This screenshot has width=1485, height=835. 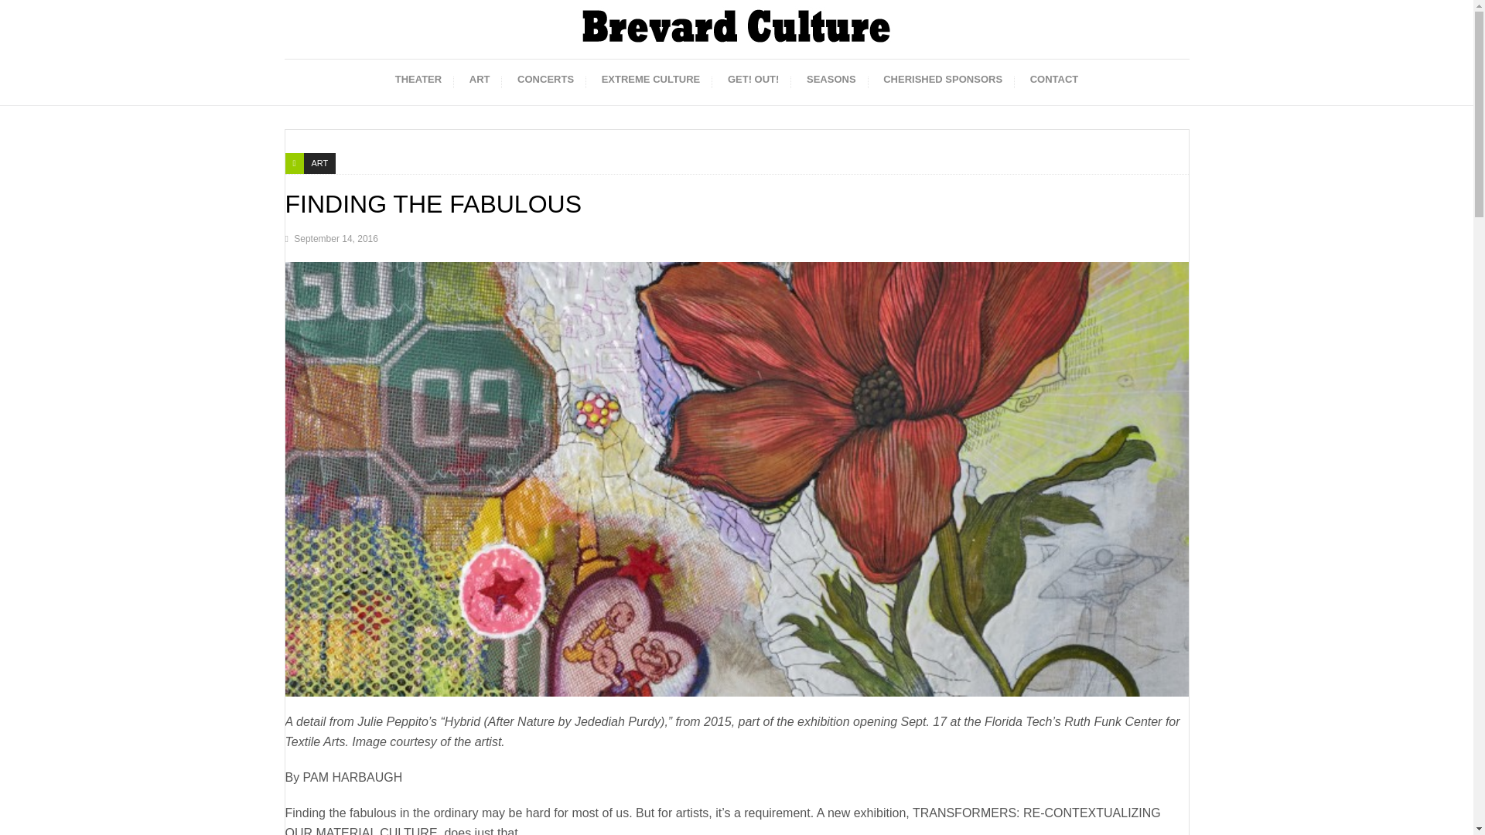 I want to click on GET! OUT!, so click(x=753, y=79).